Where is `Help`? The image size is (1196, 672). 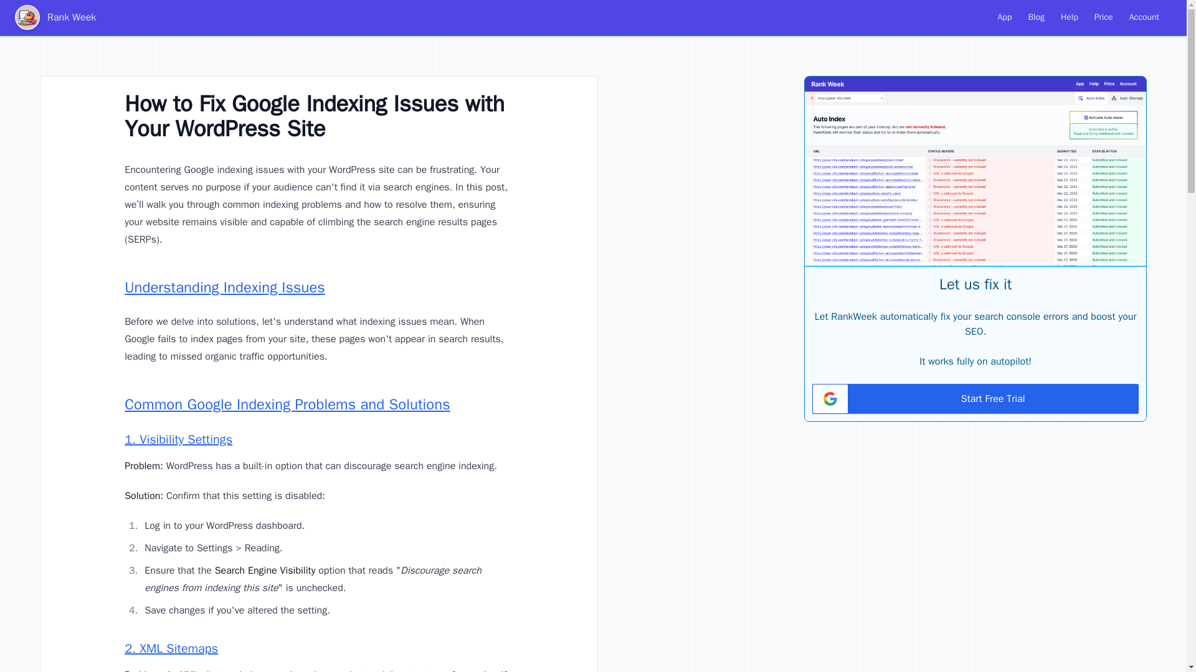 Help is located at coordinates (1070, 17).